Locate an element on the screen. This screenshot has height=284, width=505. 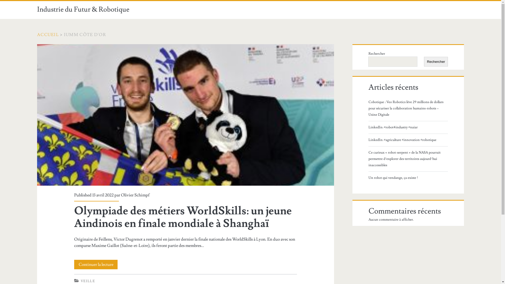
Industrie du Futur & Robotique is located at coordinates (83, 9).